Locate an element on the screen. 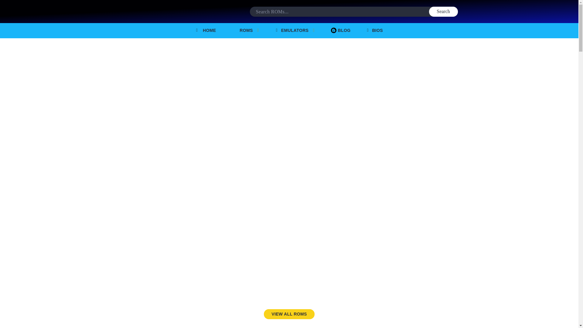  NES is located at coordinates (353, 133).